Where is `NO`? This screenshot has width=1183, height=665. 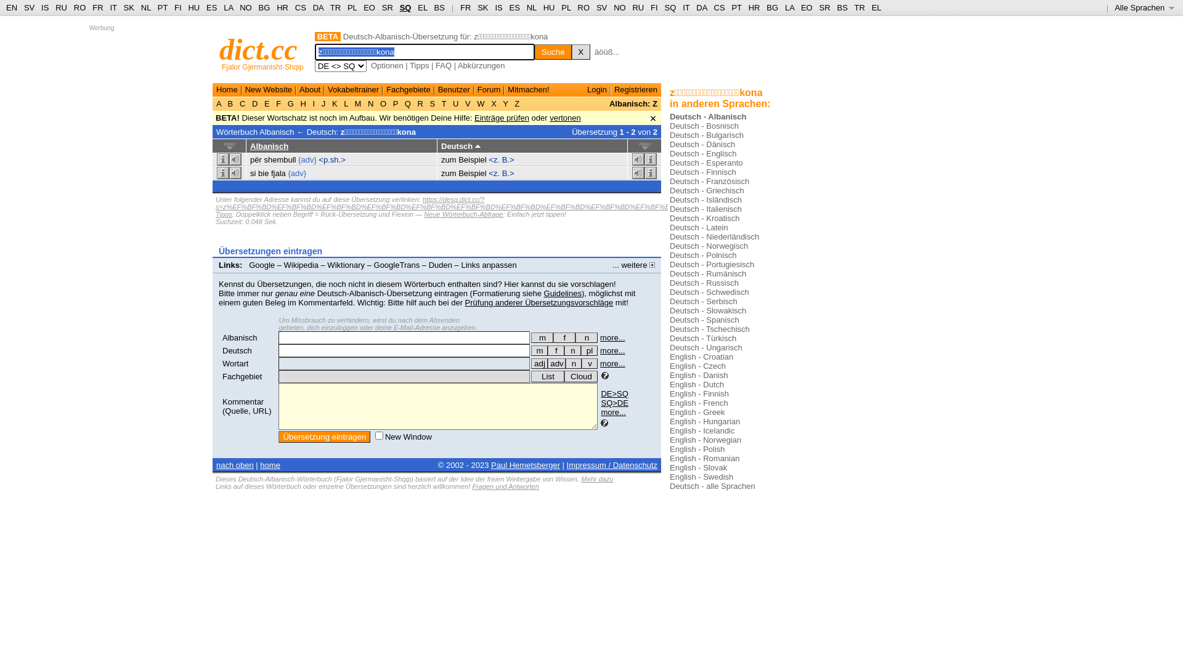
NO is located at coordinates (620, 7).